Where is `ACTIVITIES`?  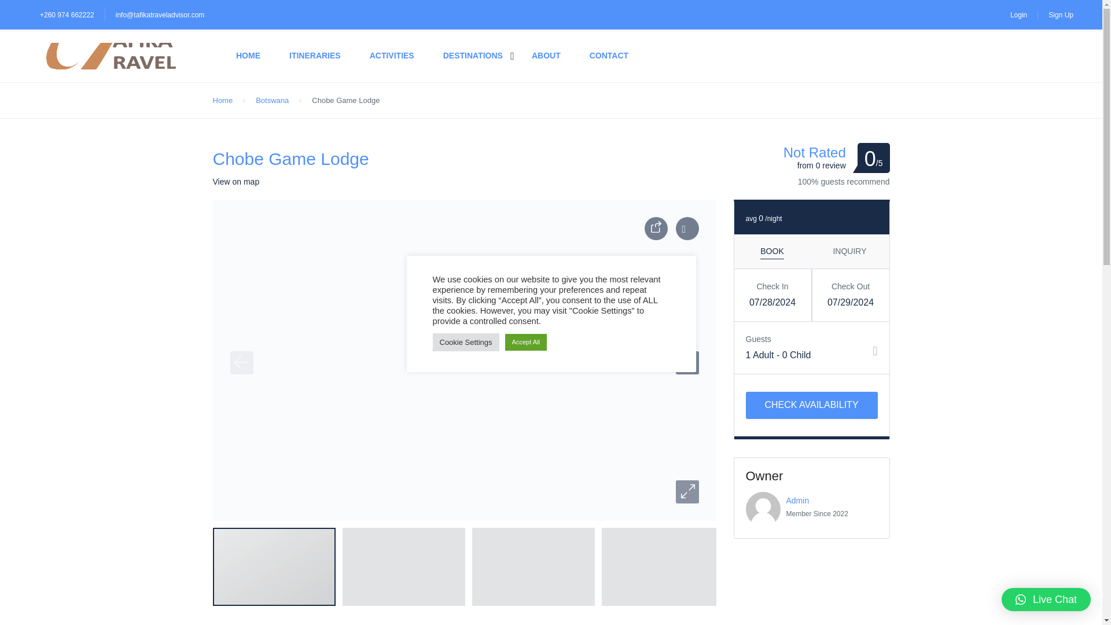
ACTIVITIES is located at coordinates (392, 56).